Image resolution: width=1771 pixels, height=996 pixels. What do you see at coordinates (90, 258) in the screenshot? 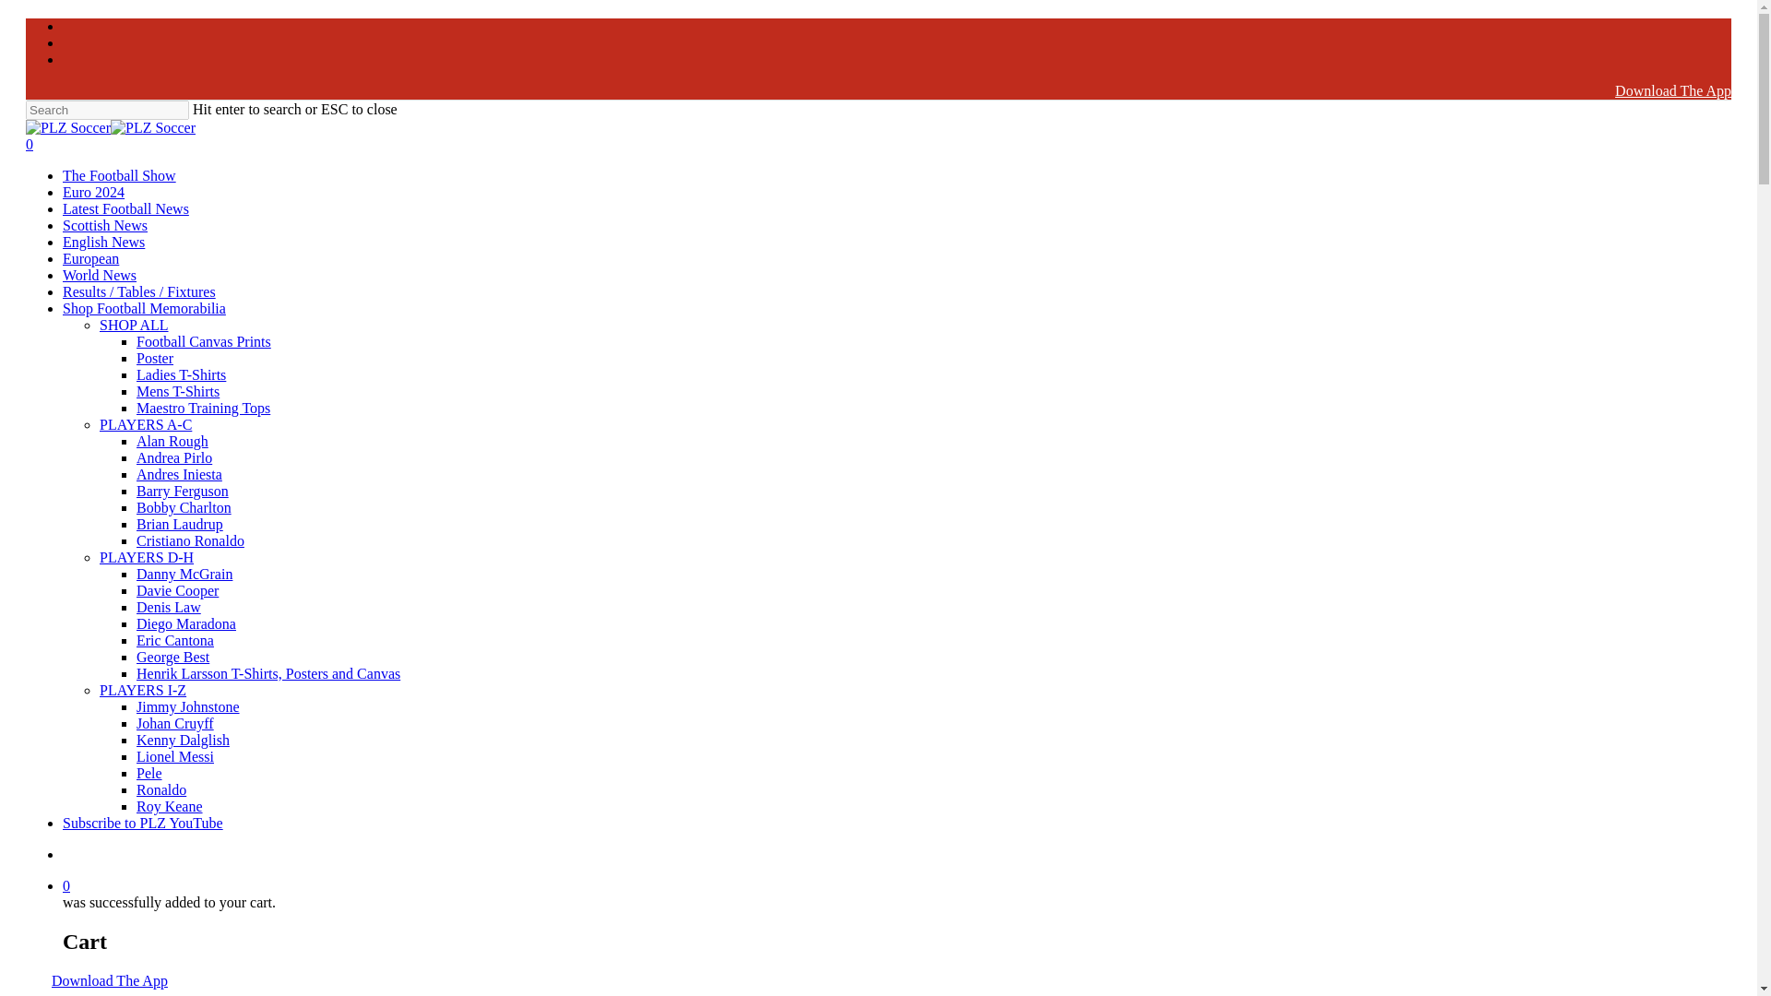
I see `European` at bounding box center [90, 258].